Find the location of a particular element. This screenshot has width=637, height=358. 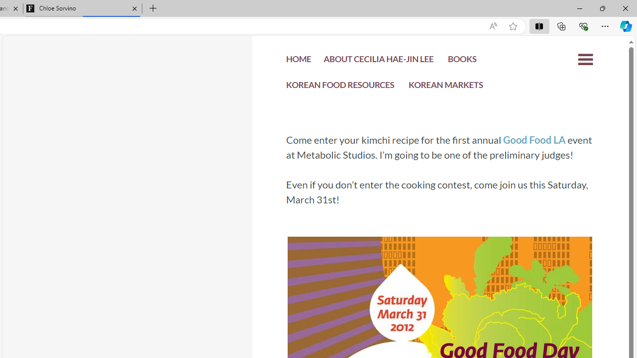

HOME is located at coordinates (299, 62).